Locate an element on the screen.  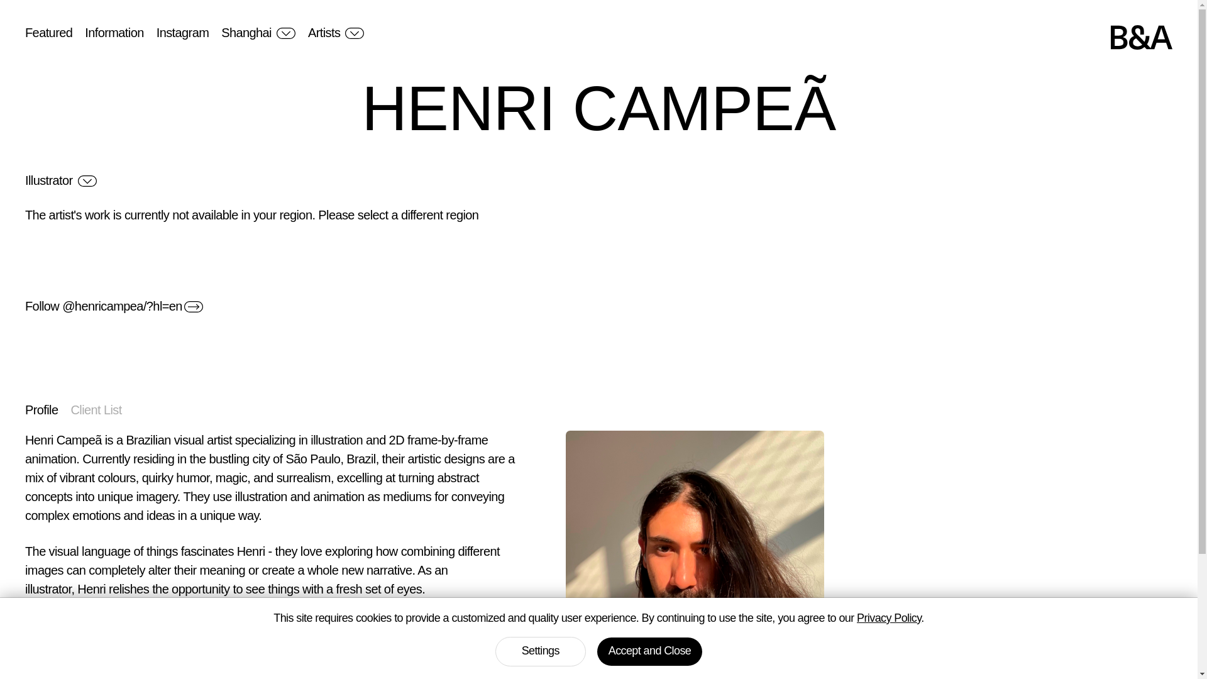
Illustrator is located at coordinates (60, 180).